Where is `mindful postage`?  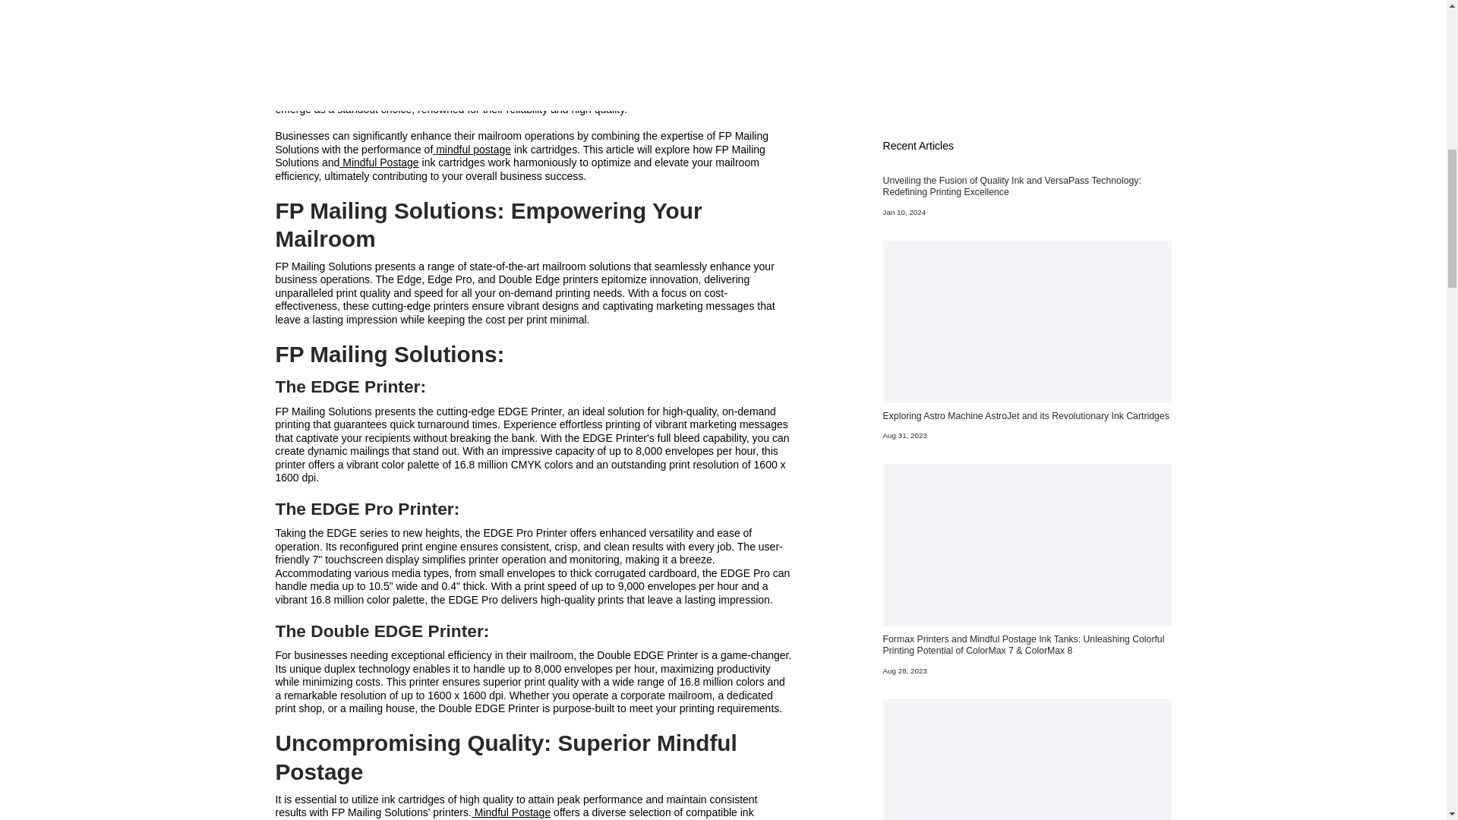
mindful postage is located at coordinates (472, 149).